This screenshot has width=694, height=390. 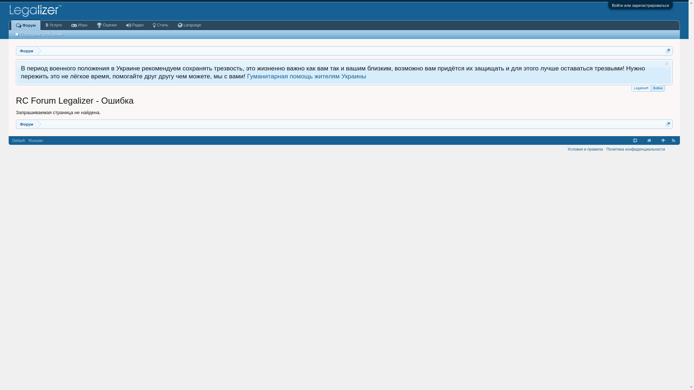 I want to click on Russian, so click(x=36, y=140).